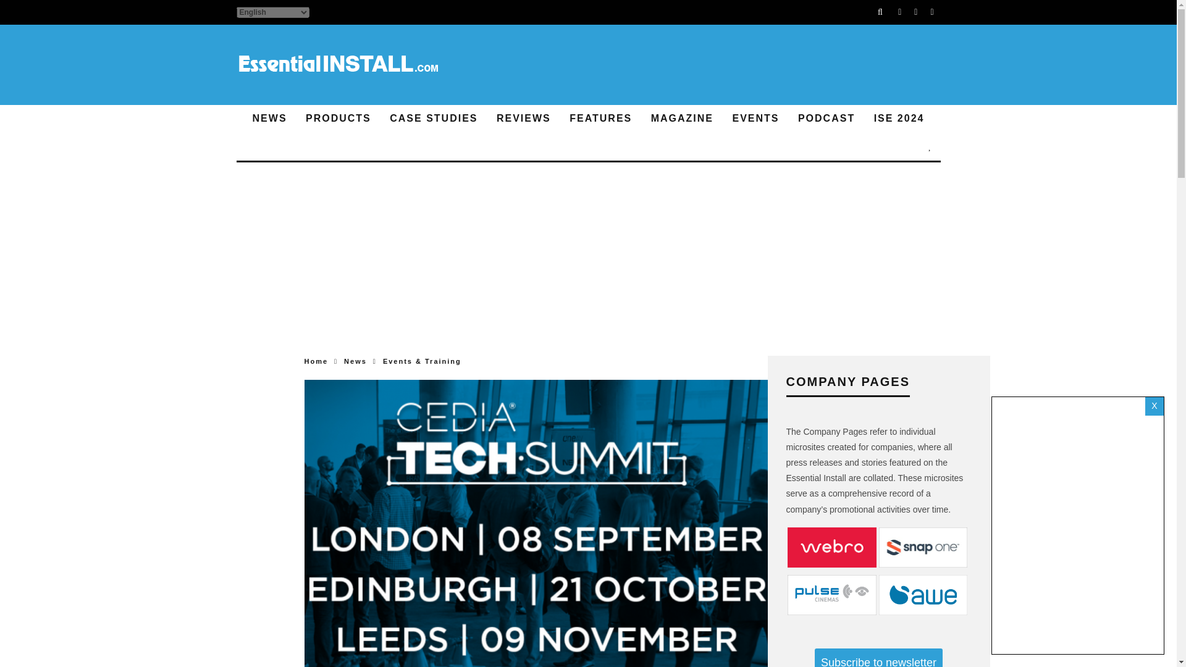  What do you see at coordinates (600, 119) in the screenshot?
I see `FEATURES` at bounding box center [600, 119].